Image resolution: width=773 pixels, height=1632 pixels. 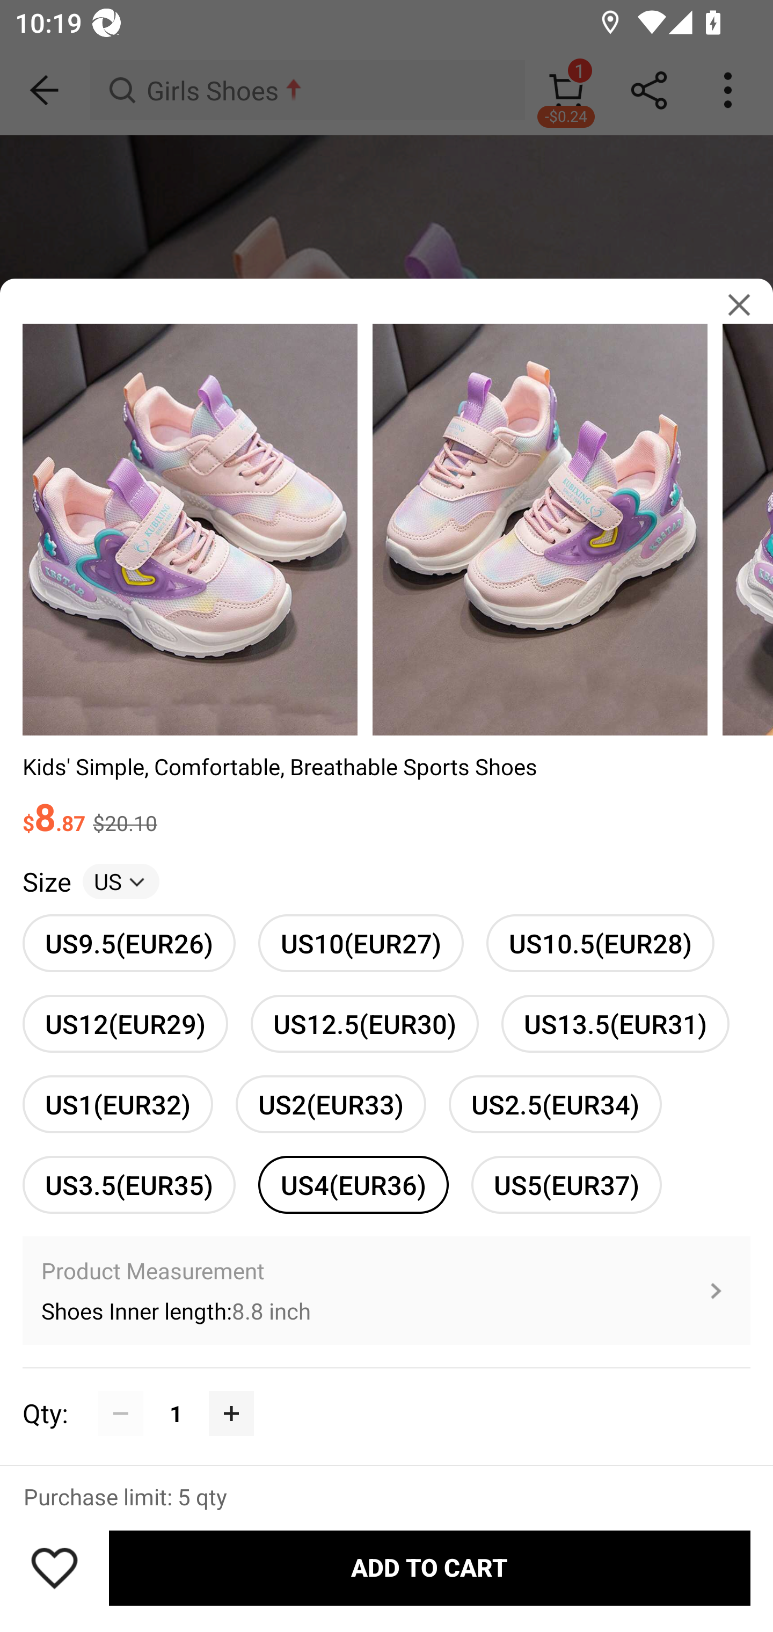 I want to click on Size, so click(x=46, y=881).